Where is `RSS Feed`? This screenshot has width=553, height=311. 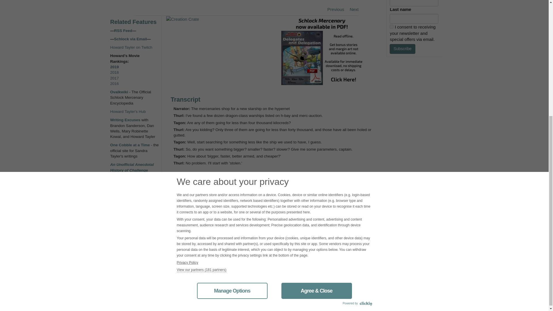
RSS Feed is located at coordinates (123, 31).